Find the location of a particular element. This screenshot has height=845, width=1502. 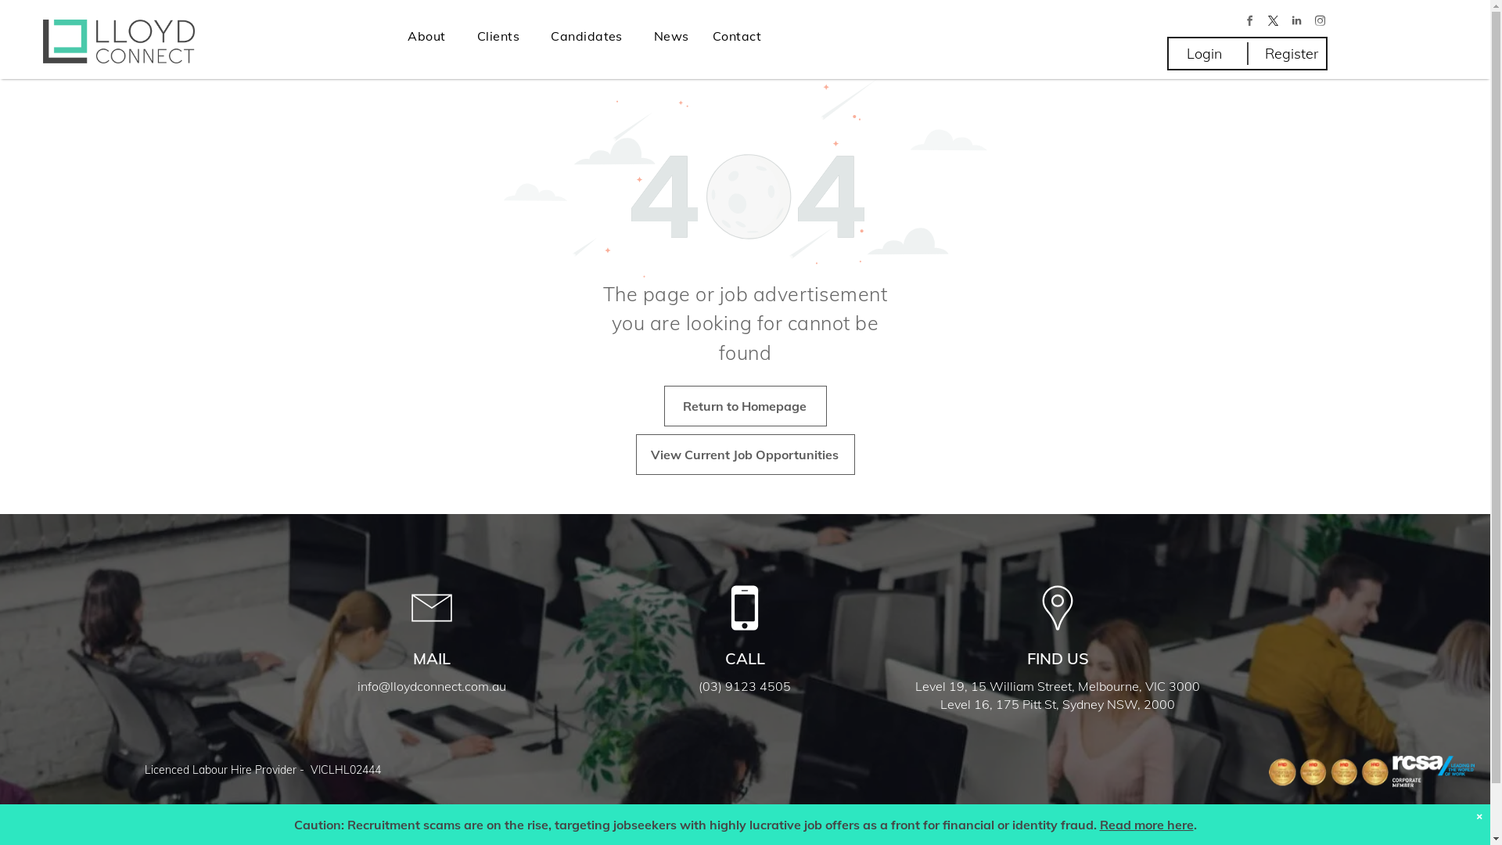

About is located at coordinates (430, 36).